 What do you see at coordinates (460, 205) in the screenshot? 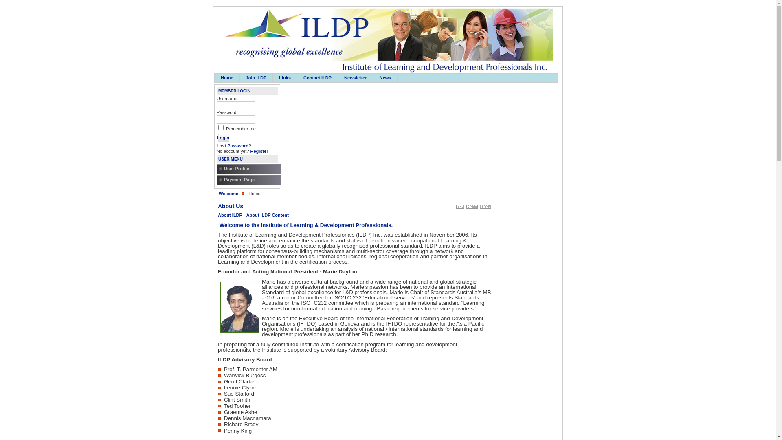
I see `PDF` at bounding box center [460, 205].